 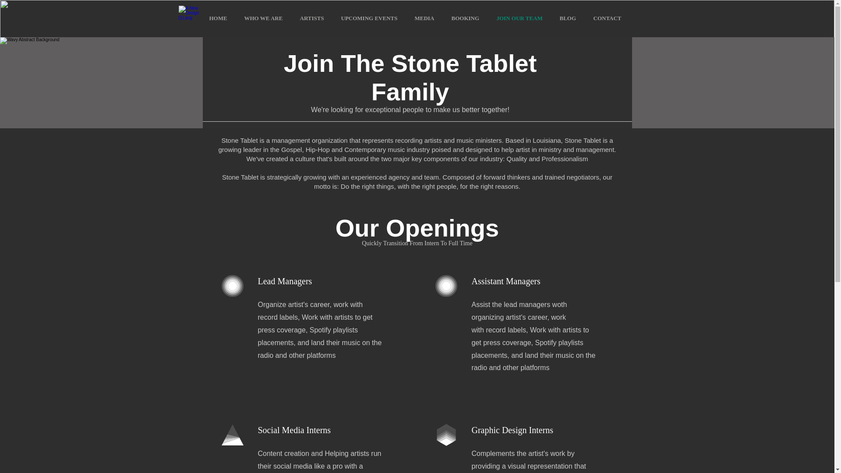 I want to click on WHO WE ARE, so click(x=265, y=18).